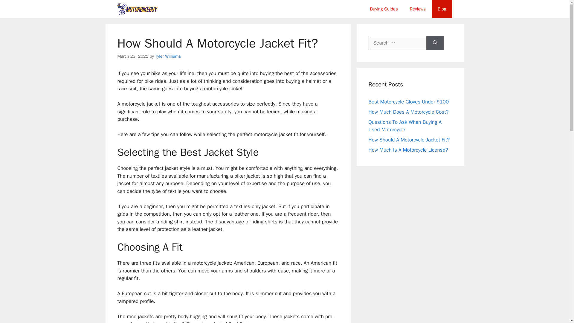  Describe the element at coordinates (384, 9) in the screenshot. I see `Buying Guides` at that location.